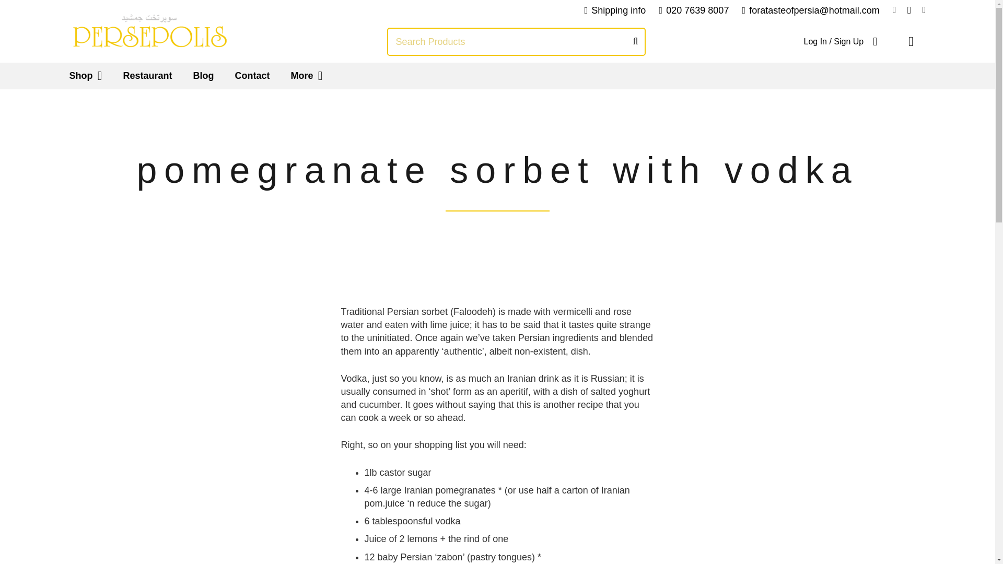  Describe the element at coordinates (203, 75) in the screenshot. I see `Blog` at that location.